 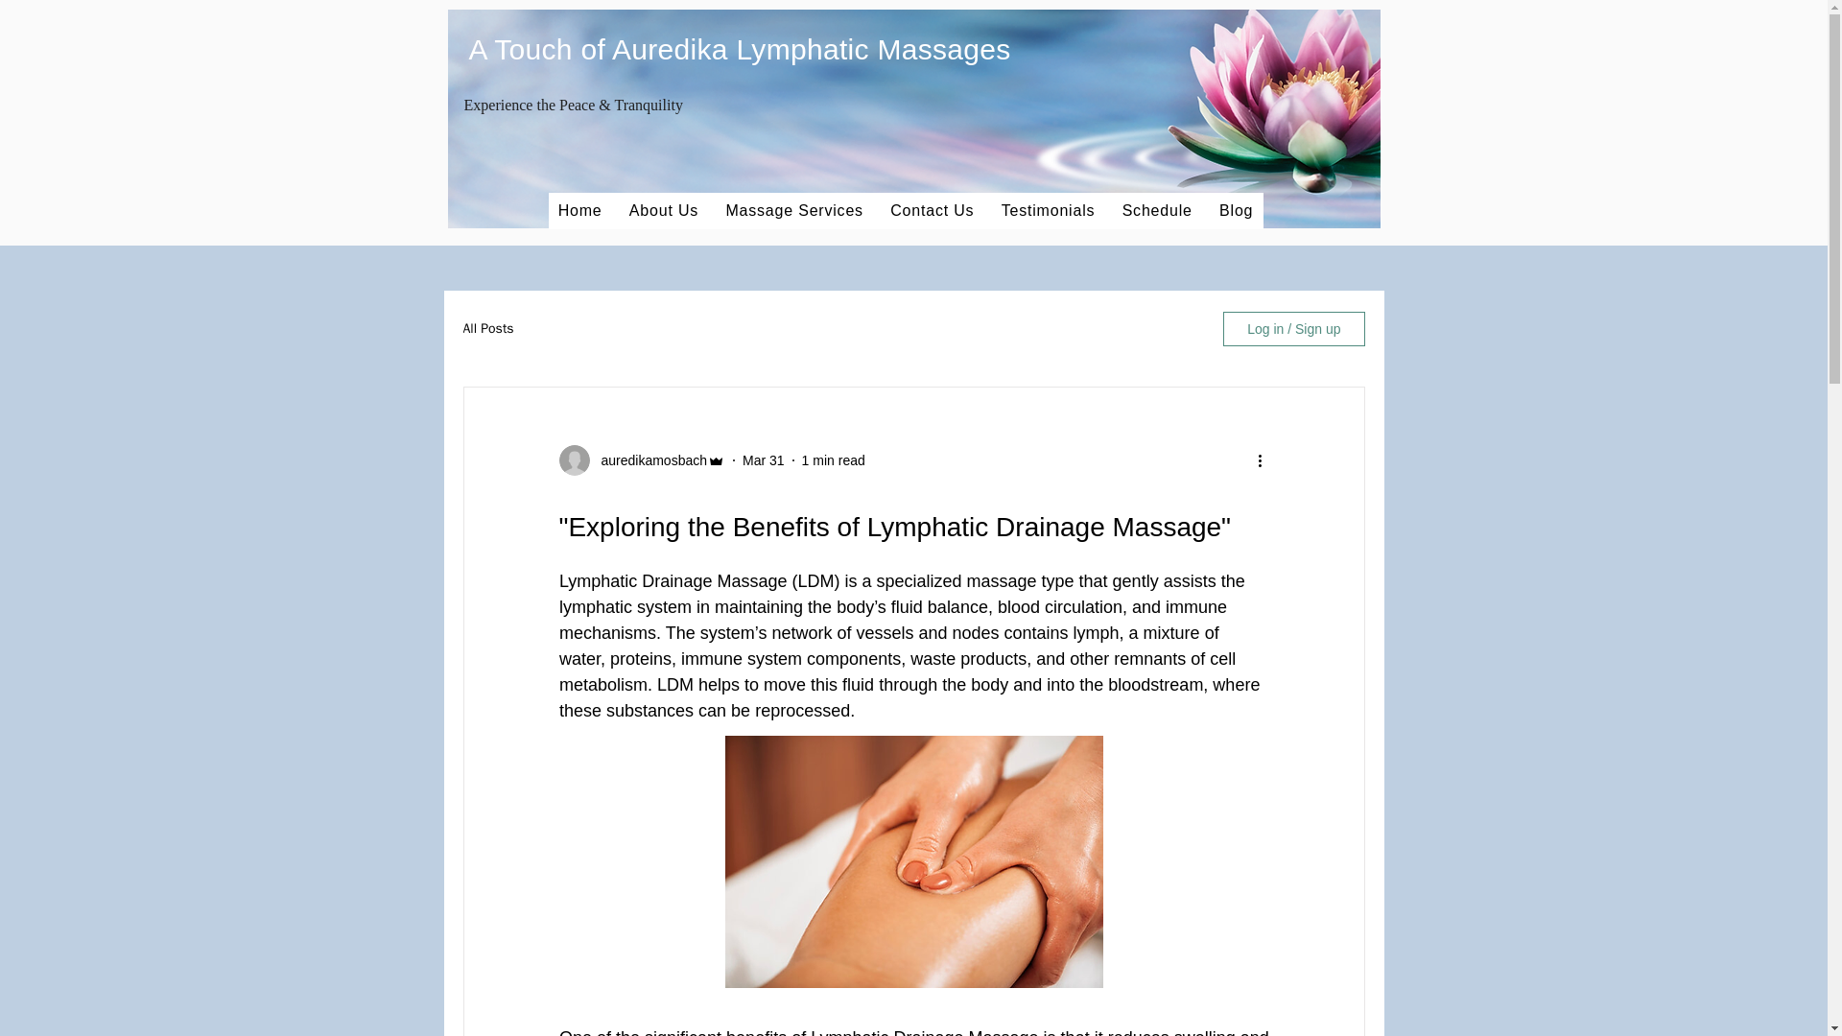 I want to click on All Posts, so click(x=487, y=328).